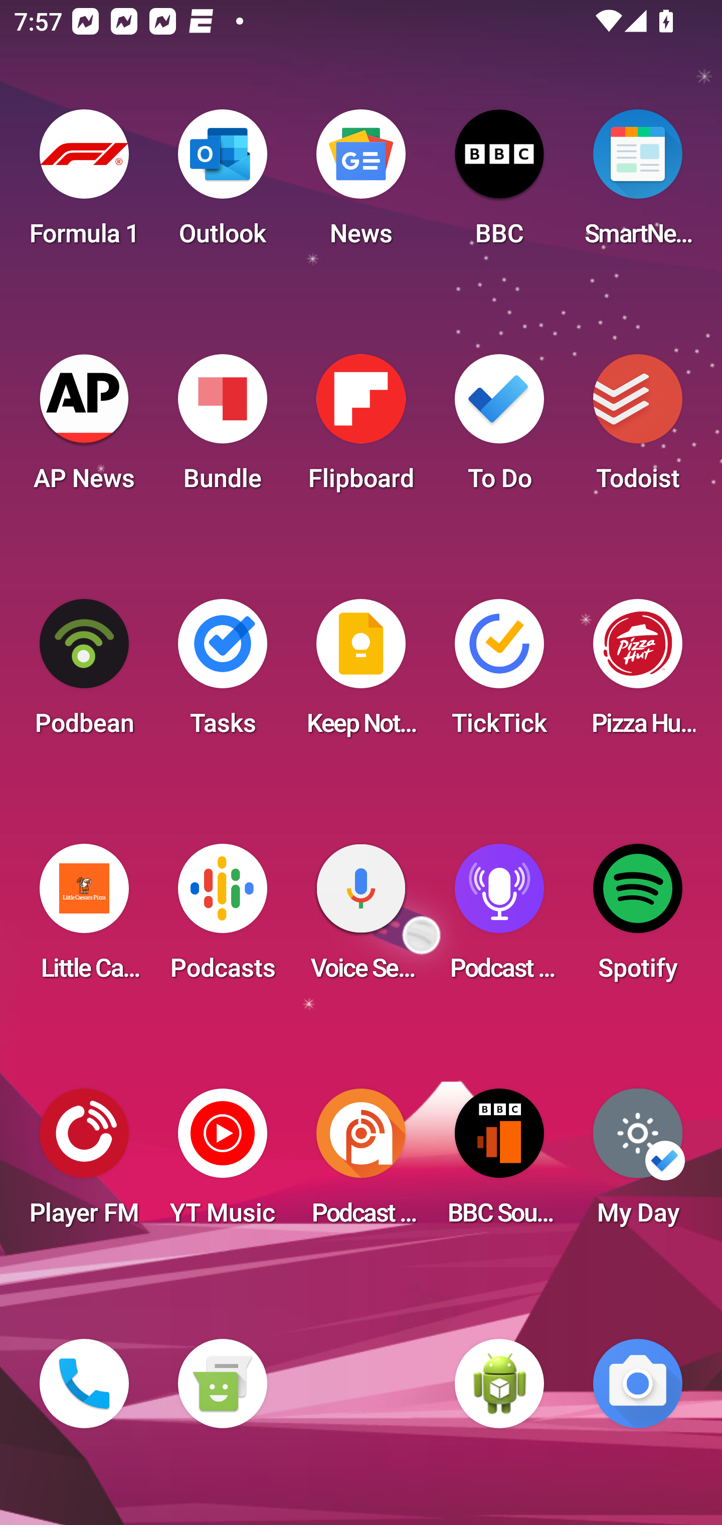 Image resolution: width=722 pixels, height=1525 pixels. Describe the element at coordinates (222, 673) in the screenshot. I see `Tasks` at that location.